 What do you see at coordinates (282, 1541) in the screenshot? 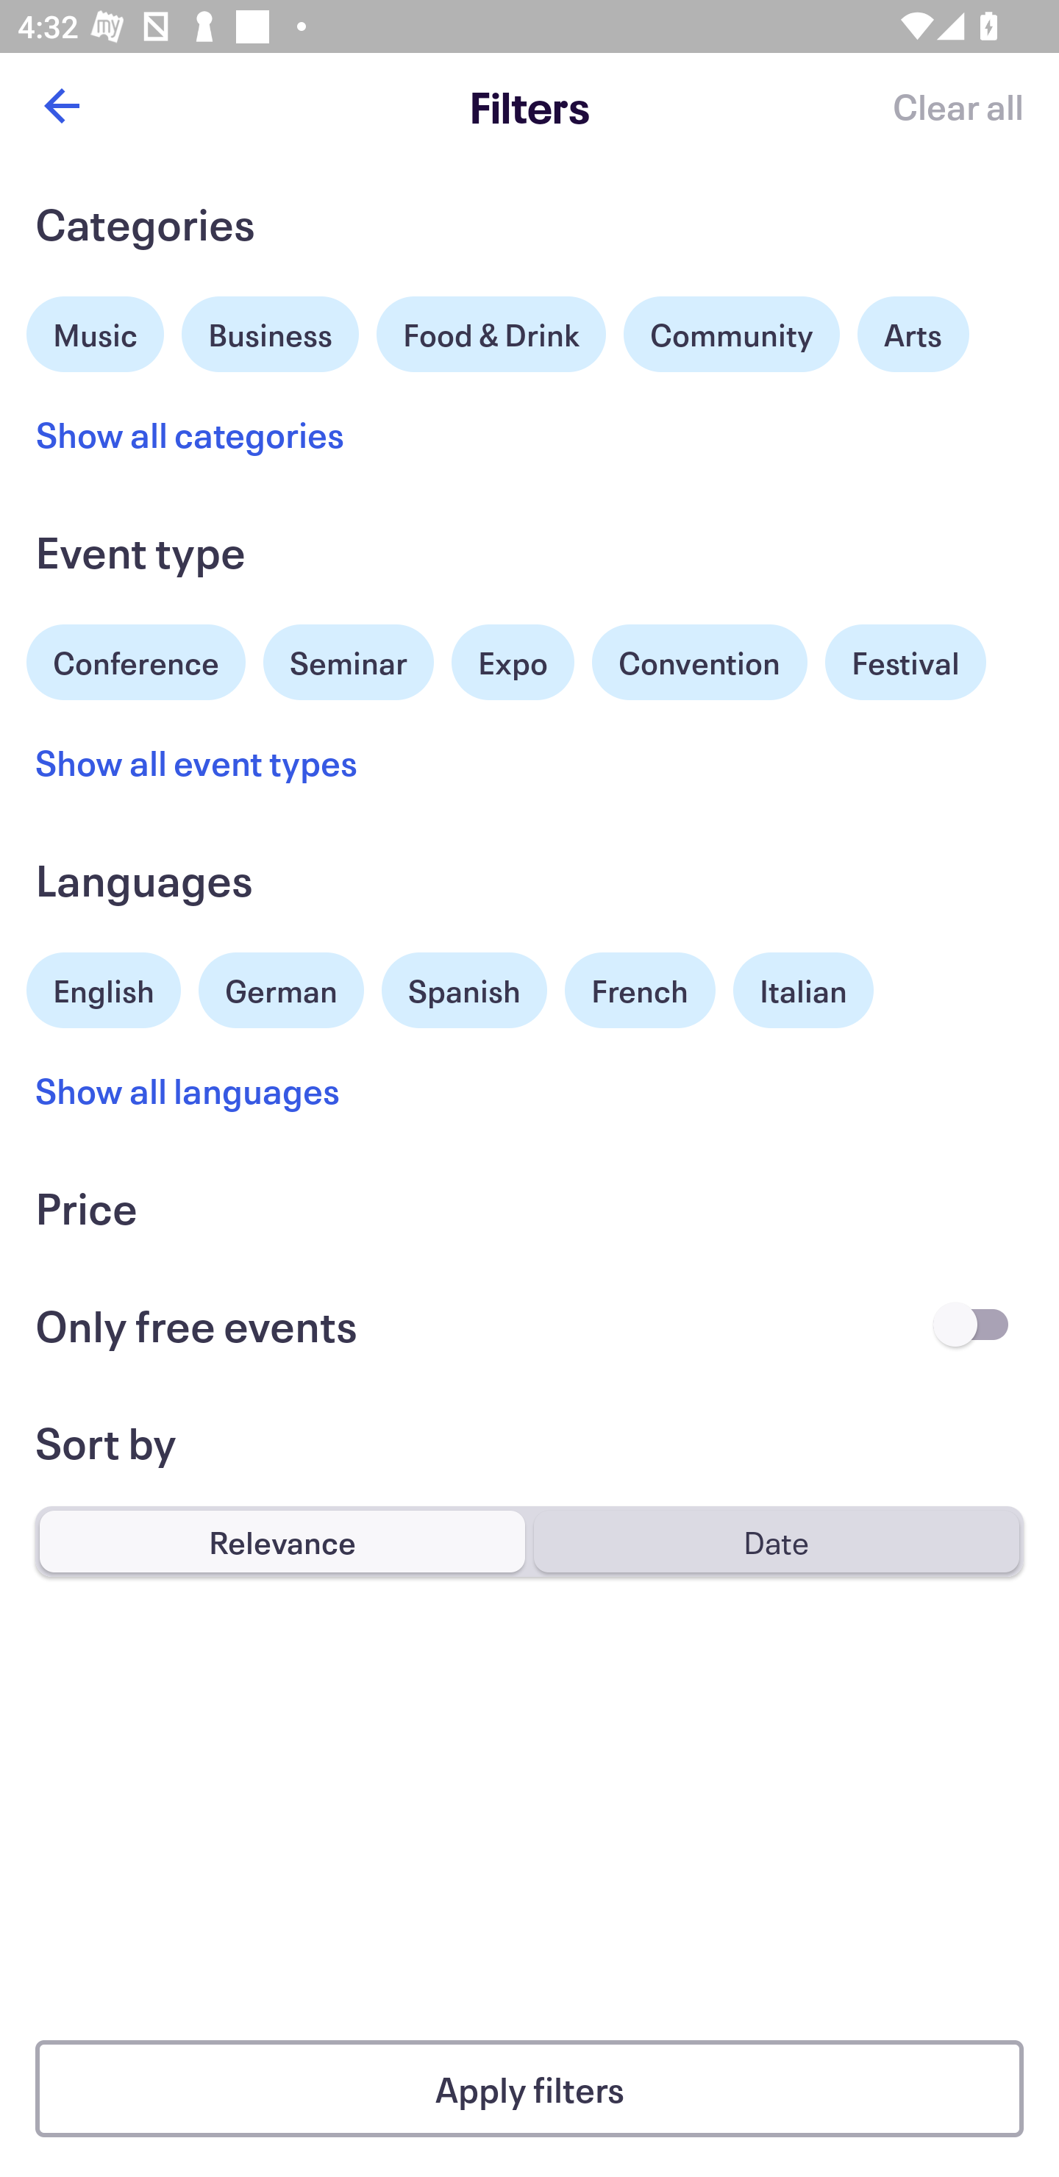
I see `Relevance` at bounding box center [282, 1541].